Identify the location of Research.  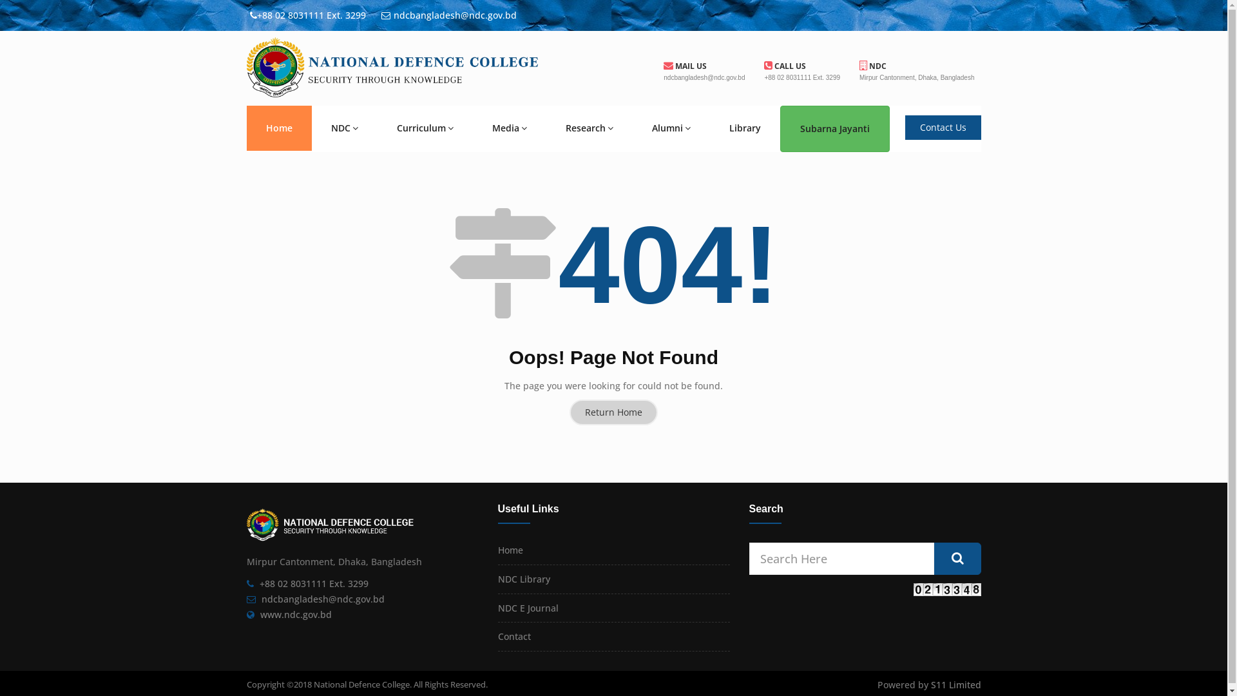
(590, 128).